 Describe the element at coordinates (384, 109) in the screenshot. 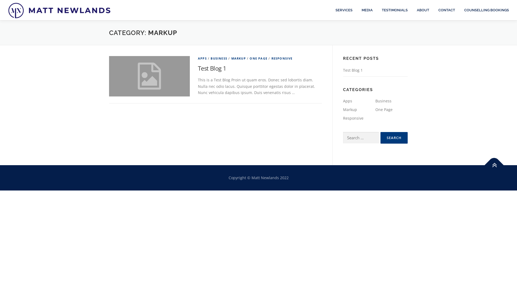

I see `One Page` at that location.